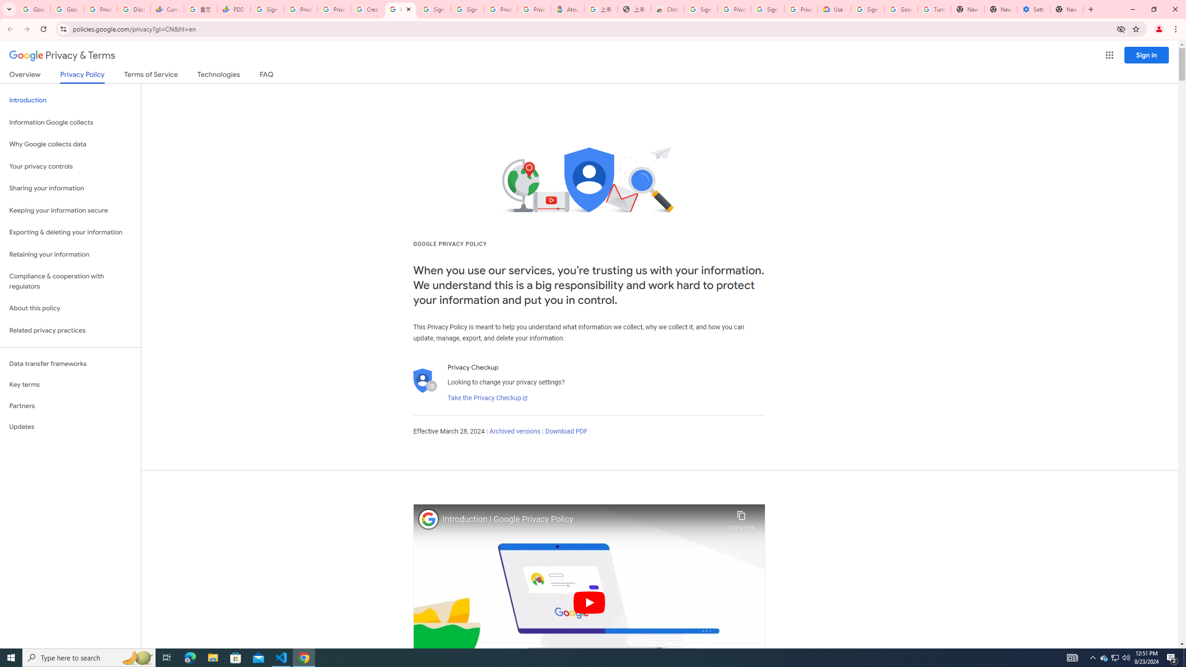 Image resolution: width=1186 pixels, height=667 pixels. Describe the element at coordinates (1066, 9) in the screenshot. I see `New Tab` at that location.